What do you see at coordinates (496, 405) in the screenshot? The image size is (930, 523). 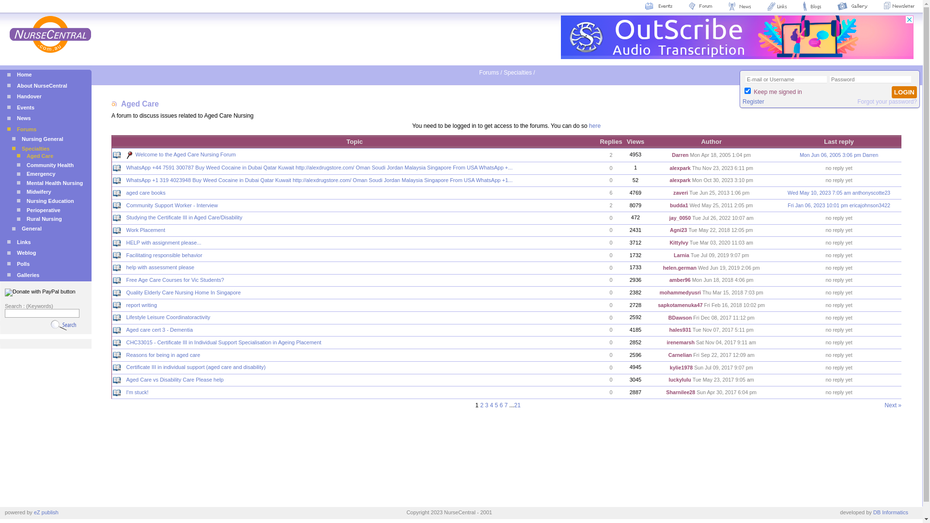 I see `5` at bounding box center [496, 405].